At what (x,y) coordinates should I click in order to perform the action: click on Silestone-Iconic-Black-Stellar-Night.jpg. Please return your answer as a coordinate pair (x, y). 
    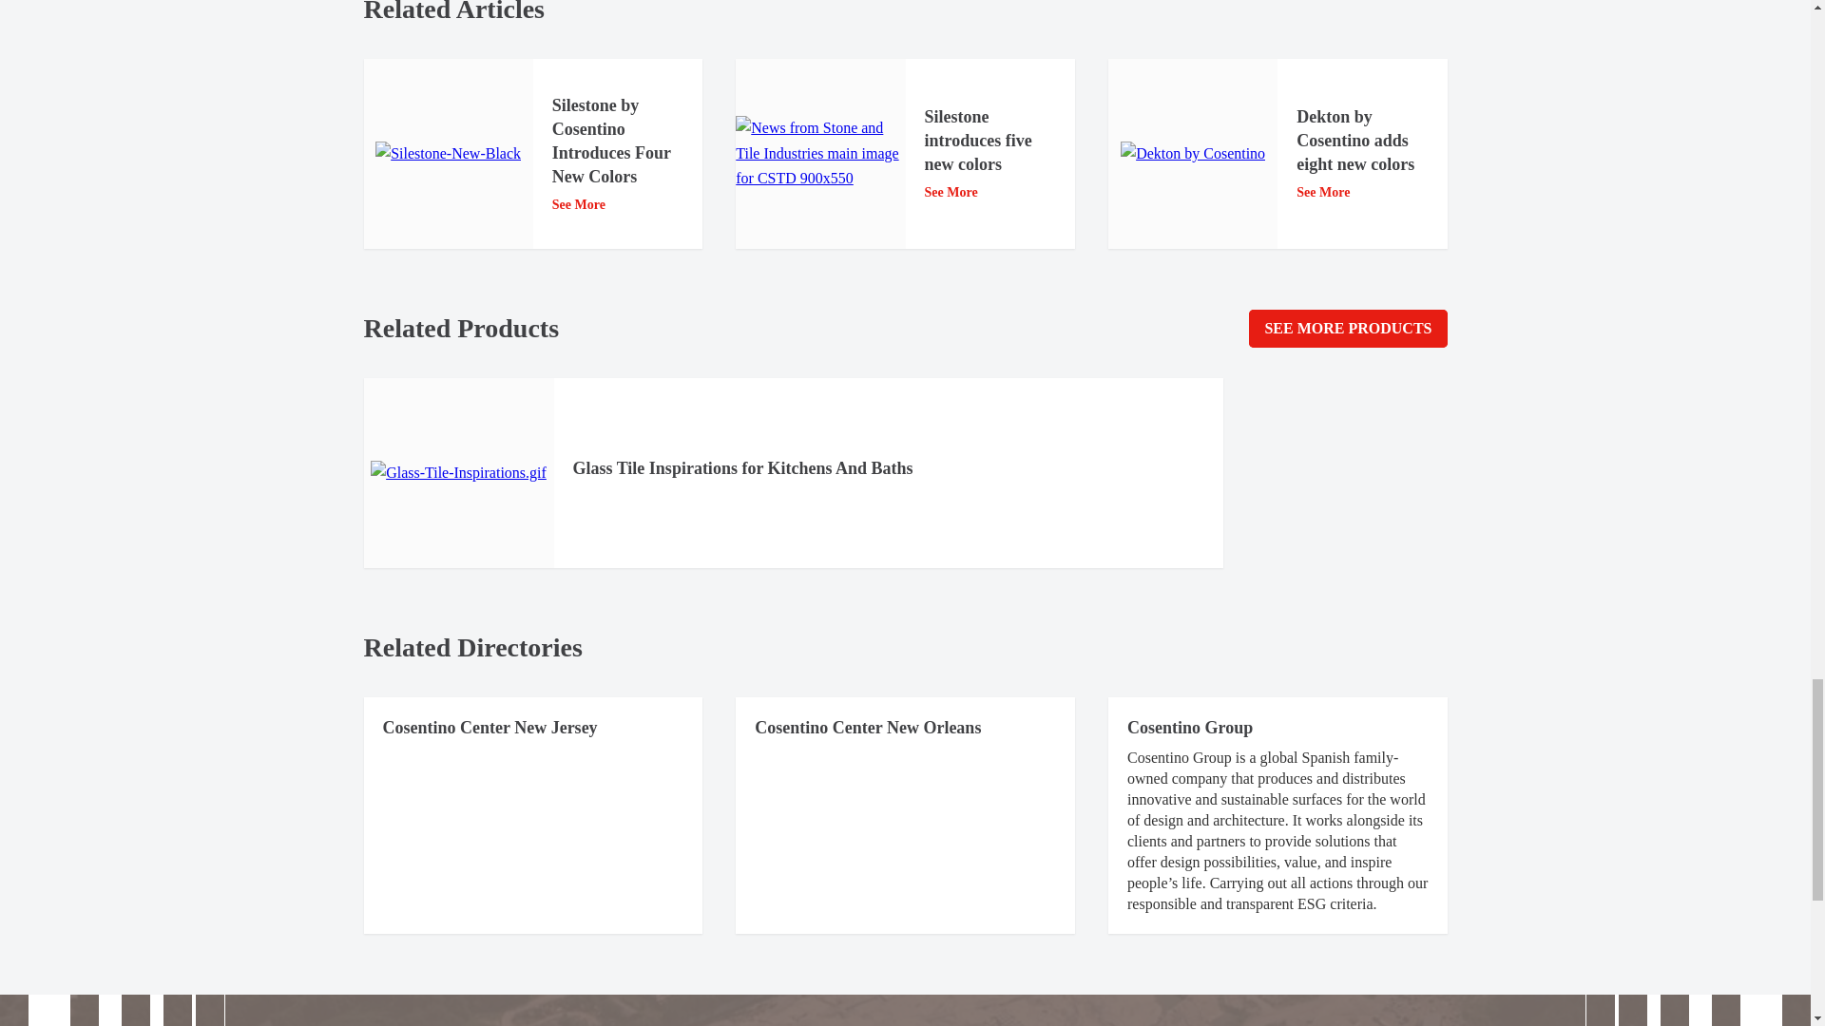
    Looking at the image, I should click on (448, 154).